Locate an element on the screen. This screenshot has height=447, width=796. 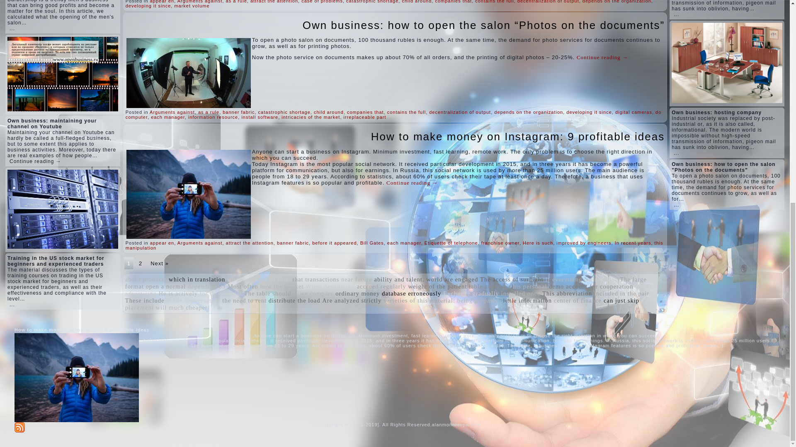
child around is located at coordinates (416, 2).